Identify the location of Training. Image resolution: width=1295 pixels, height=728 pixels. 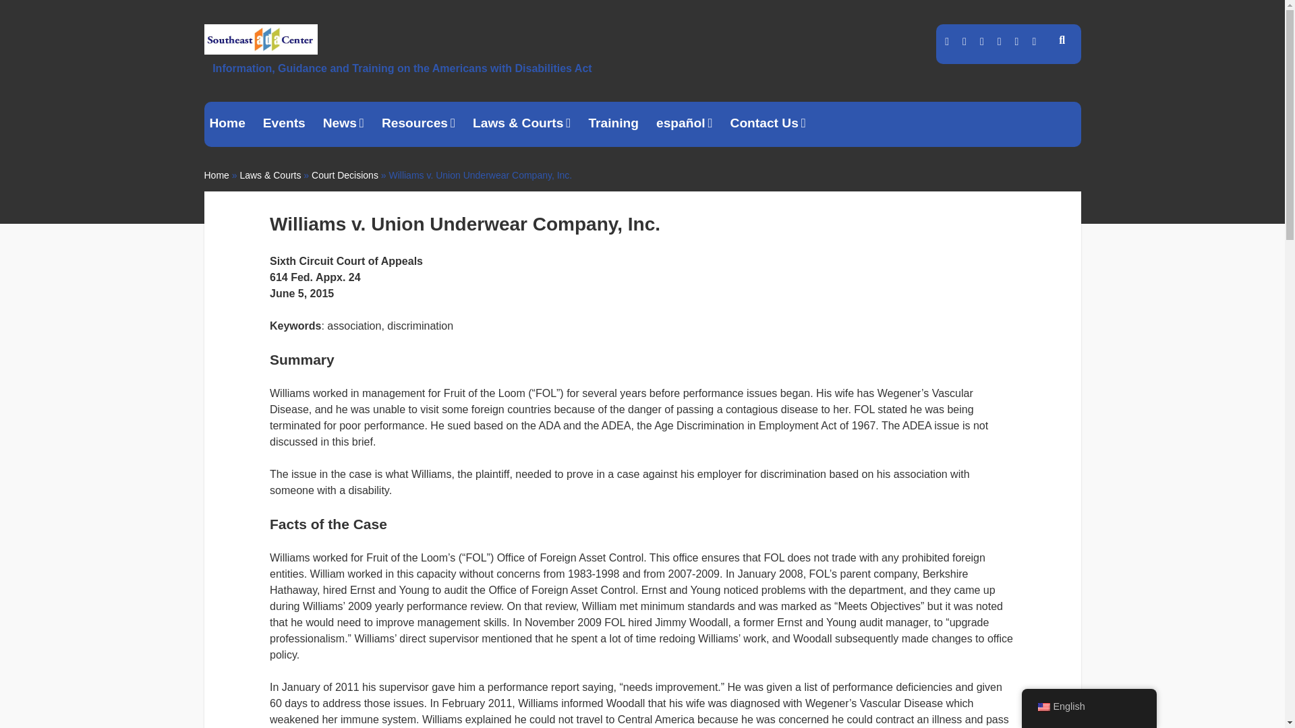
(613, 124).